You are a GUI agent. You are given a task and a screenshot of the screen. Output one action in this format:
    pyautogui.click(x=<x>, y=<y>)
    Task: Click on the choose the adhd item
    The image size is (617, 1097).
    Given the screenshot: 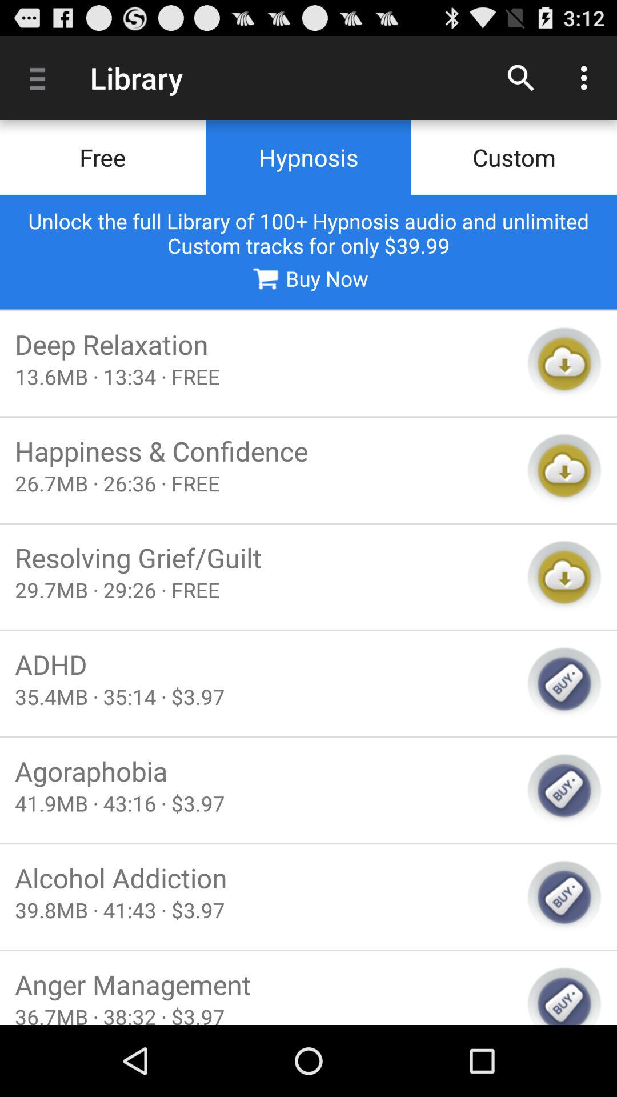 What is the action you would take?
    pyautogui.click(x=263, y=664)
    